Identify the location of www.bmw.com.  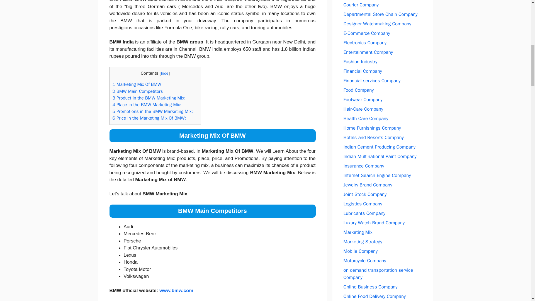
(176, 290).